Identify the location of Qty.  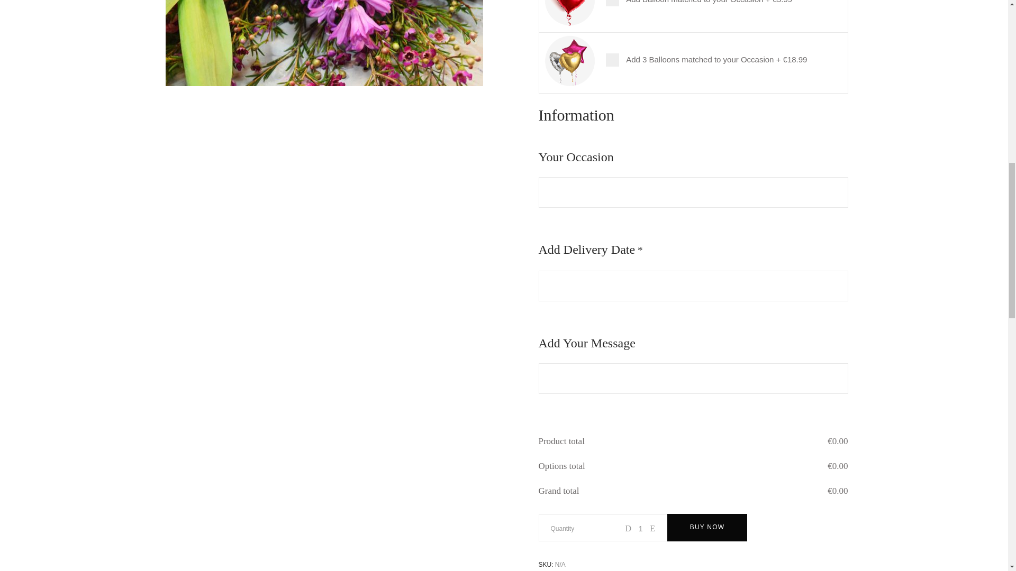
(640, 529).